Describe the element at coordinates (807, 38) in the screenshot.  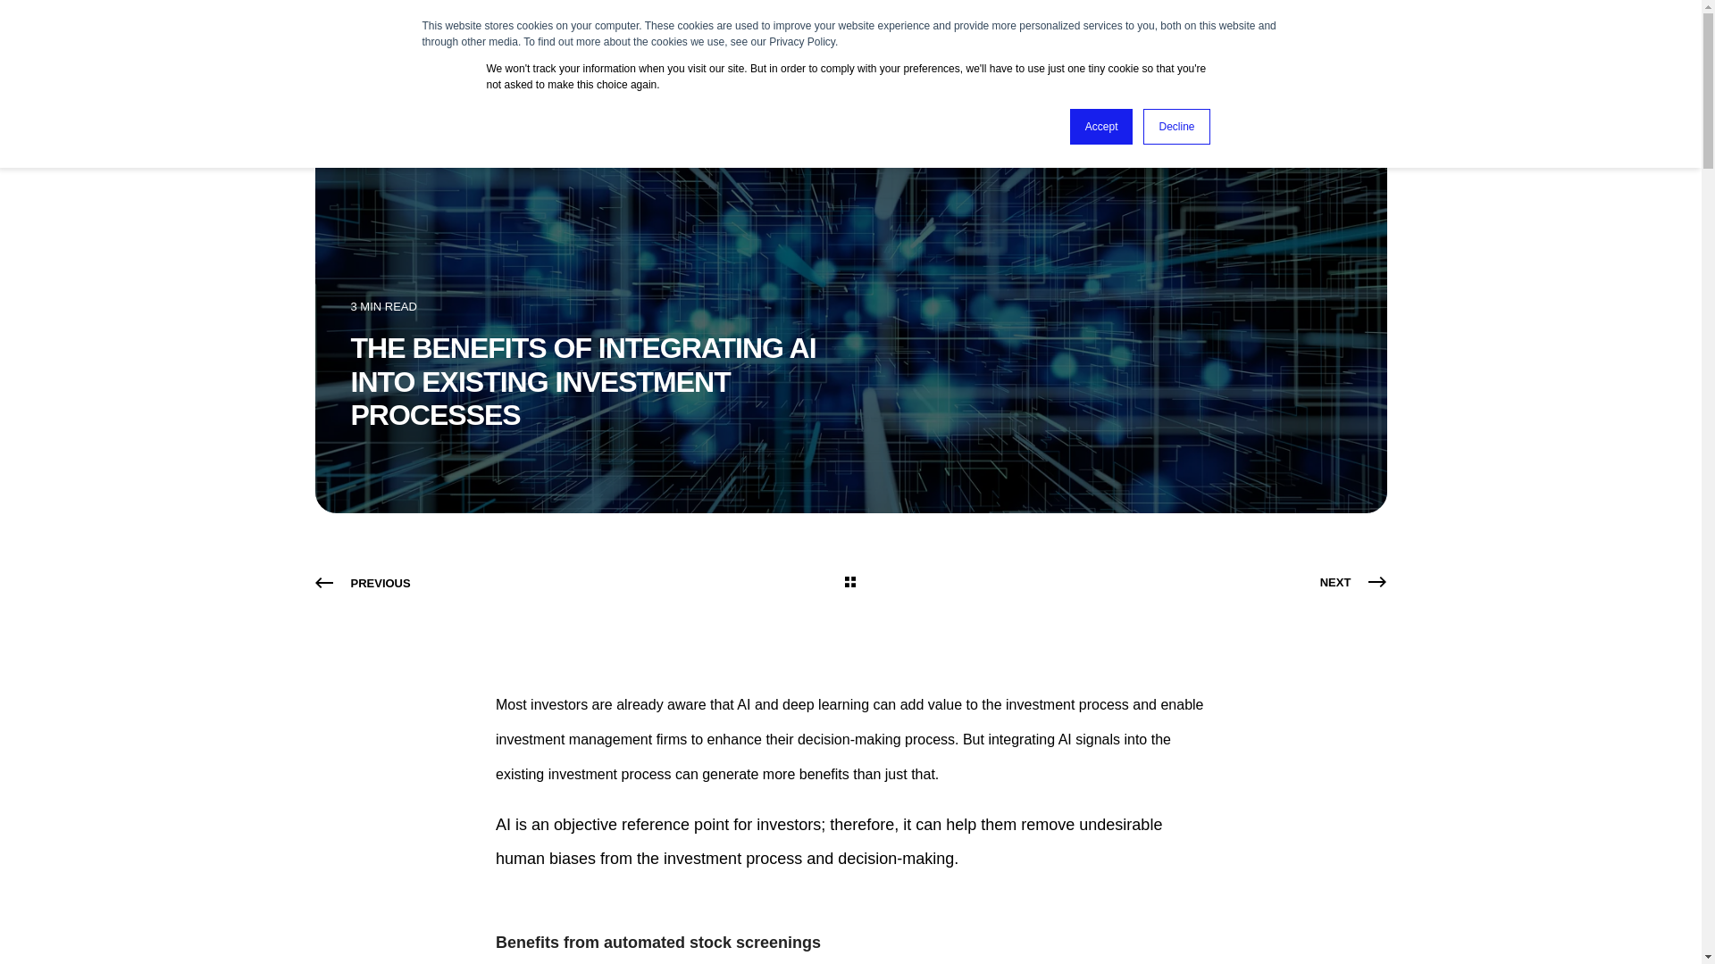
I see `SOLUTIONS` at that location.